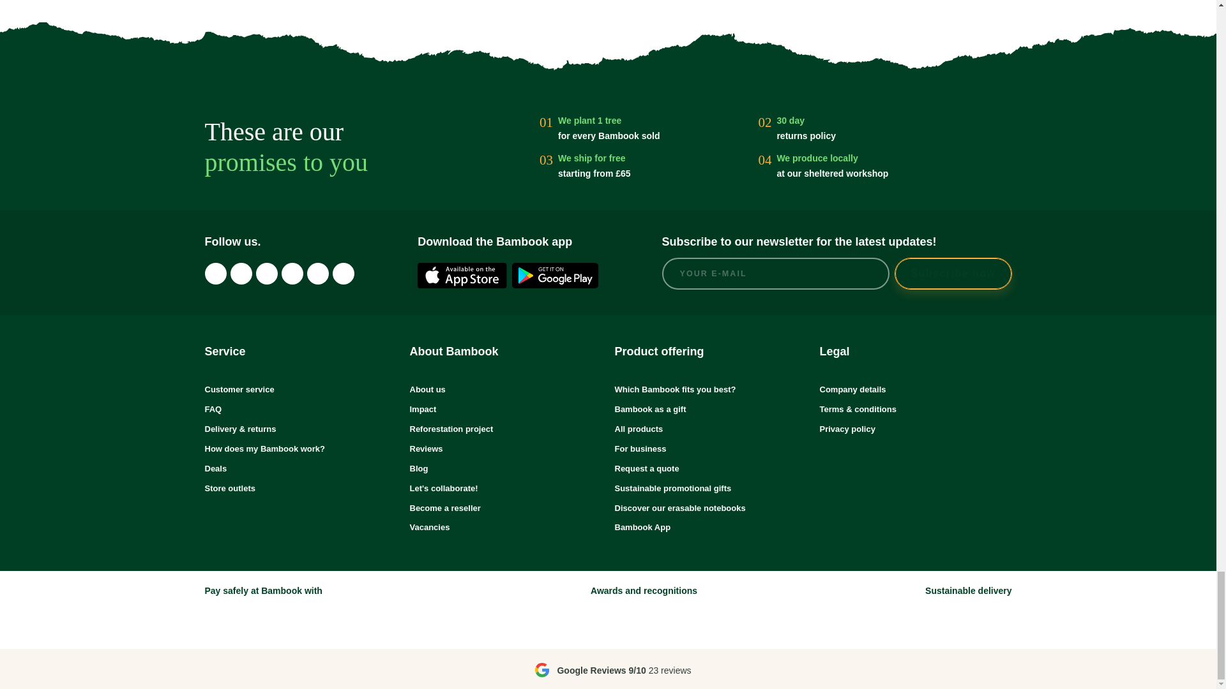  What do you see at coordinates (291, 273) in the screenshot?
I see `LinkedIn` at bounding box center [291, 273].